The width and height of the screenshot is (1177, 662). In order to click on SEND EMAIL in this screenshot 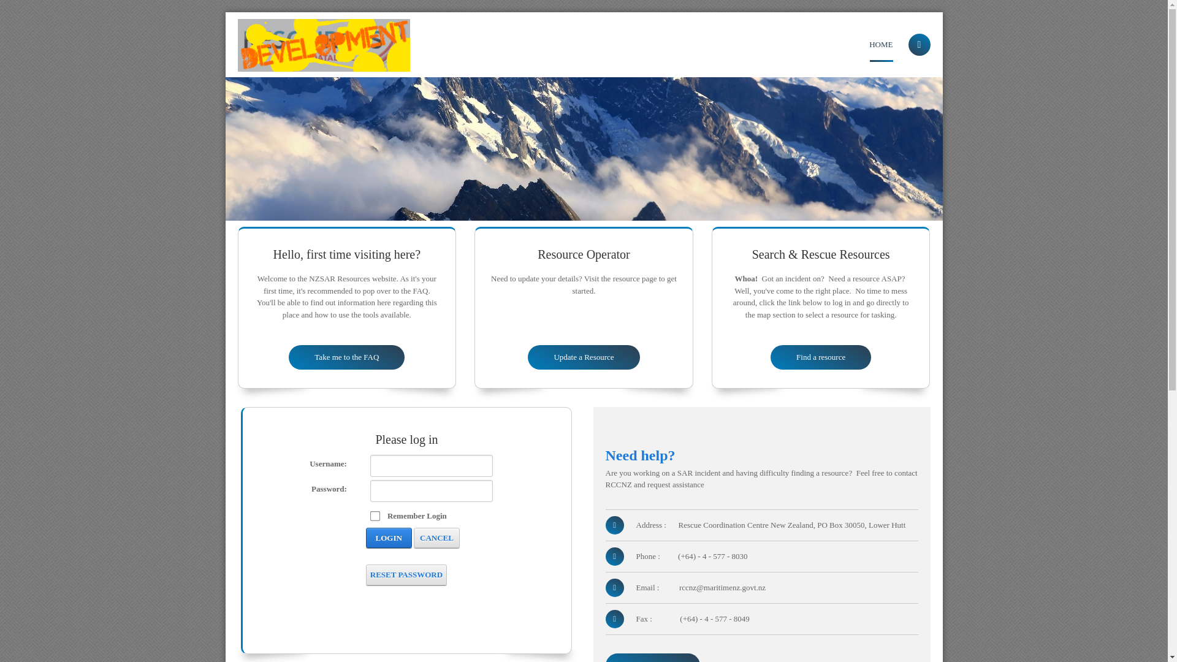, I will do `click(654, 657)`.